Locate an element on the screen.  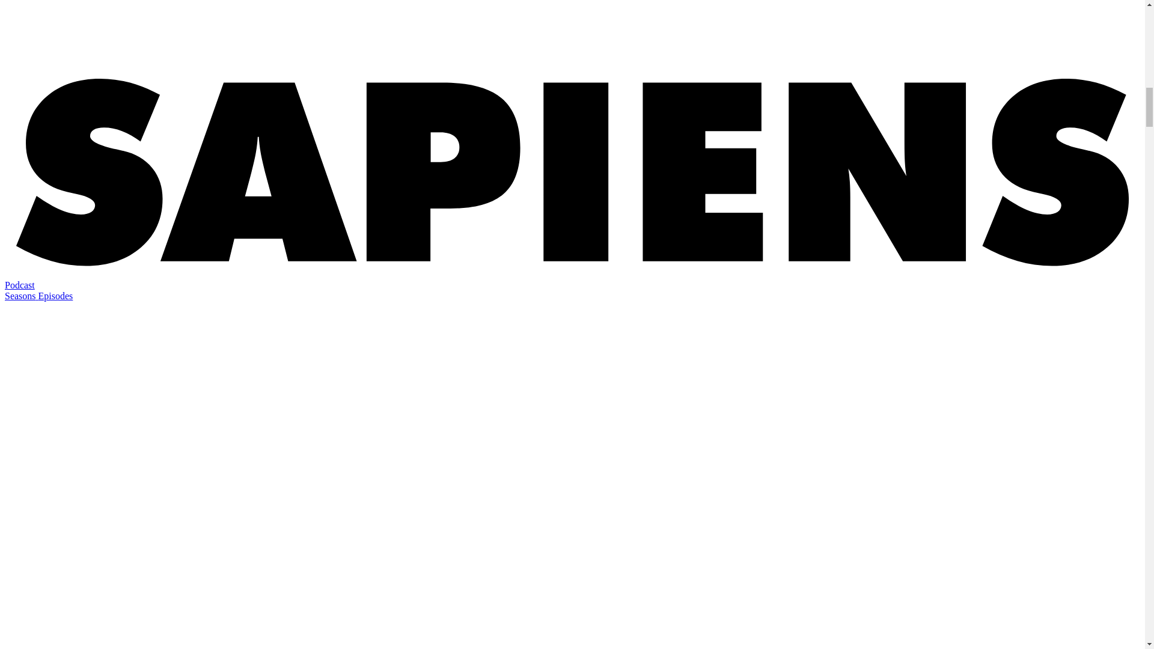
Episodes is located at coordinates (55, 296).